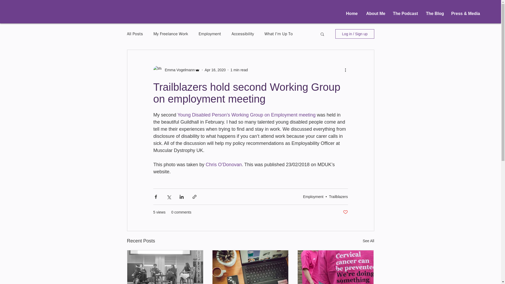  What do you see at coordinates (210, 34) in the screenshot?
I see `Employment` at bounding box center [210, 34].